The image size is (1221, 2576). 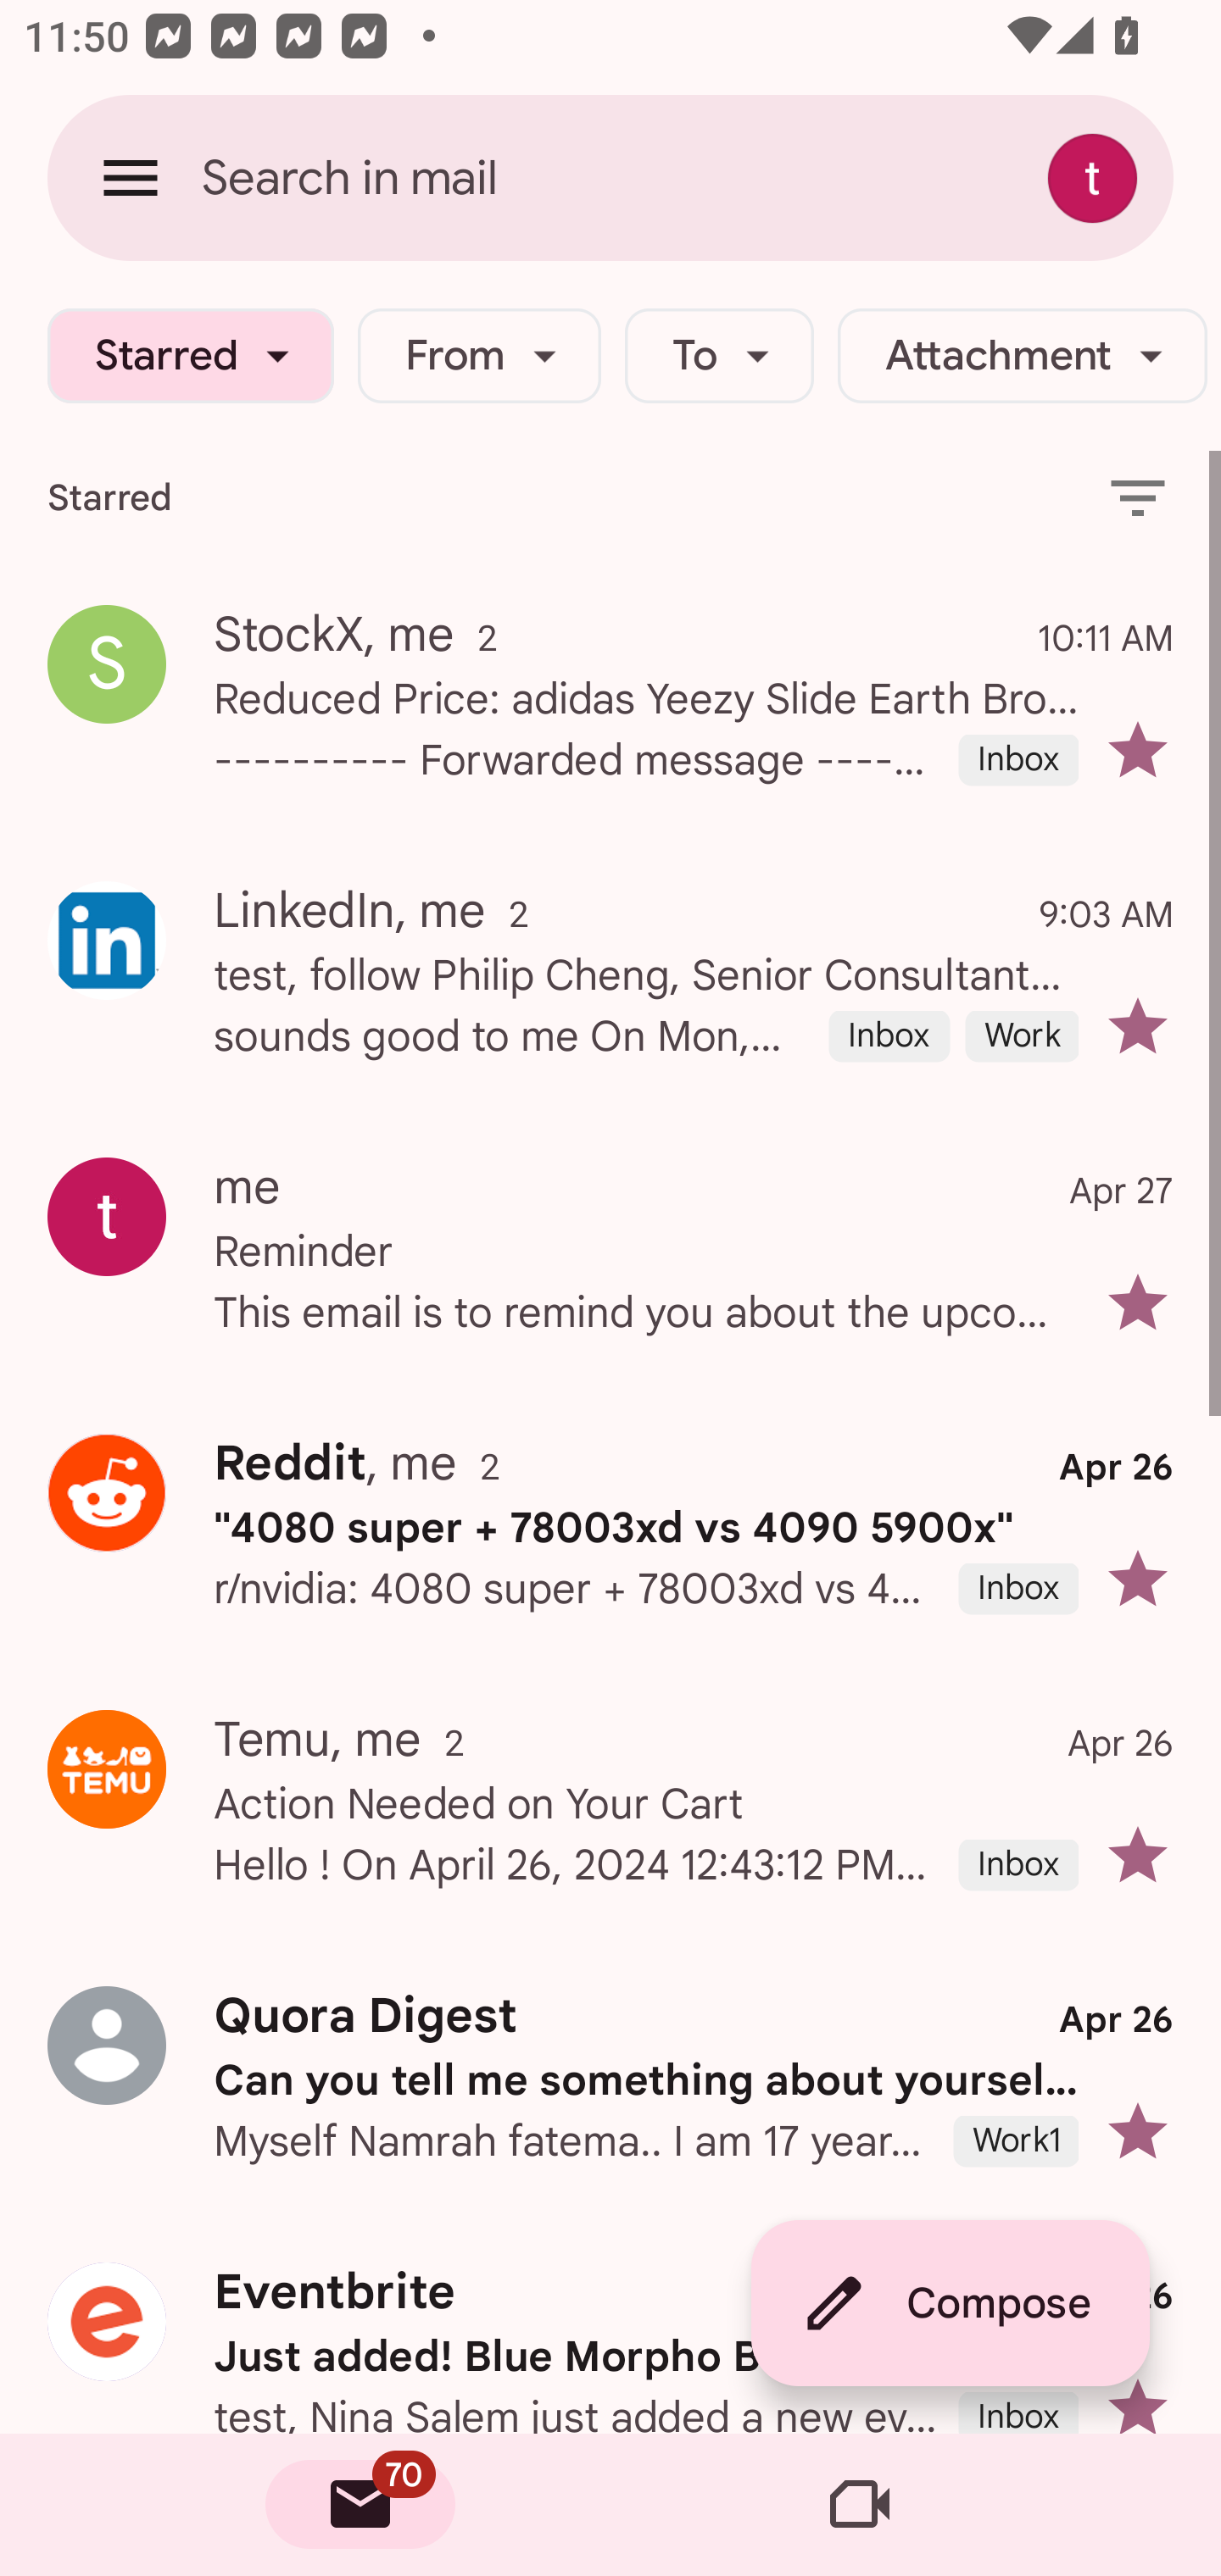 What do you see at coordinates (950, 2303) in the screenshot?
I see `Compose` at bounding box center [950, 2303].